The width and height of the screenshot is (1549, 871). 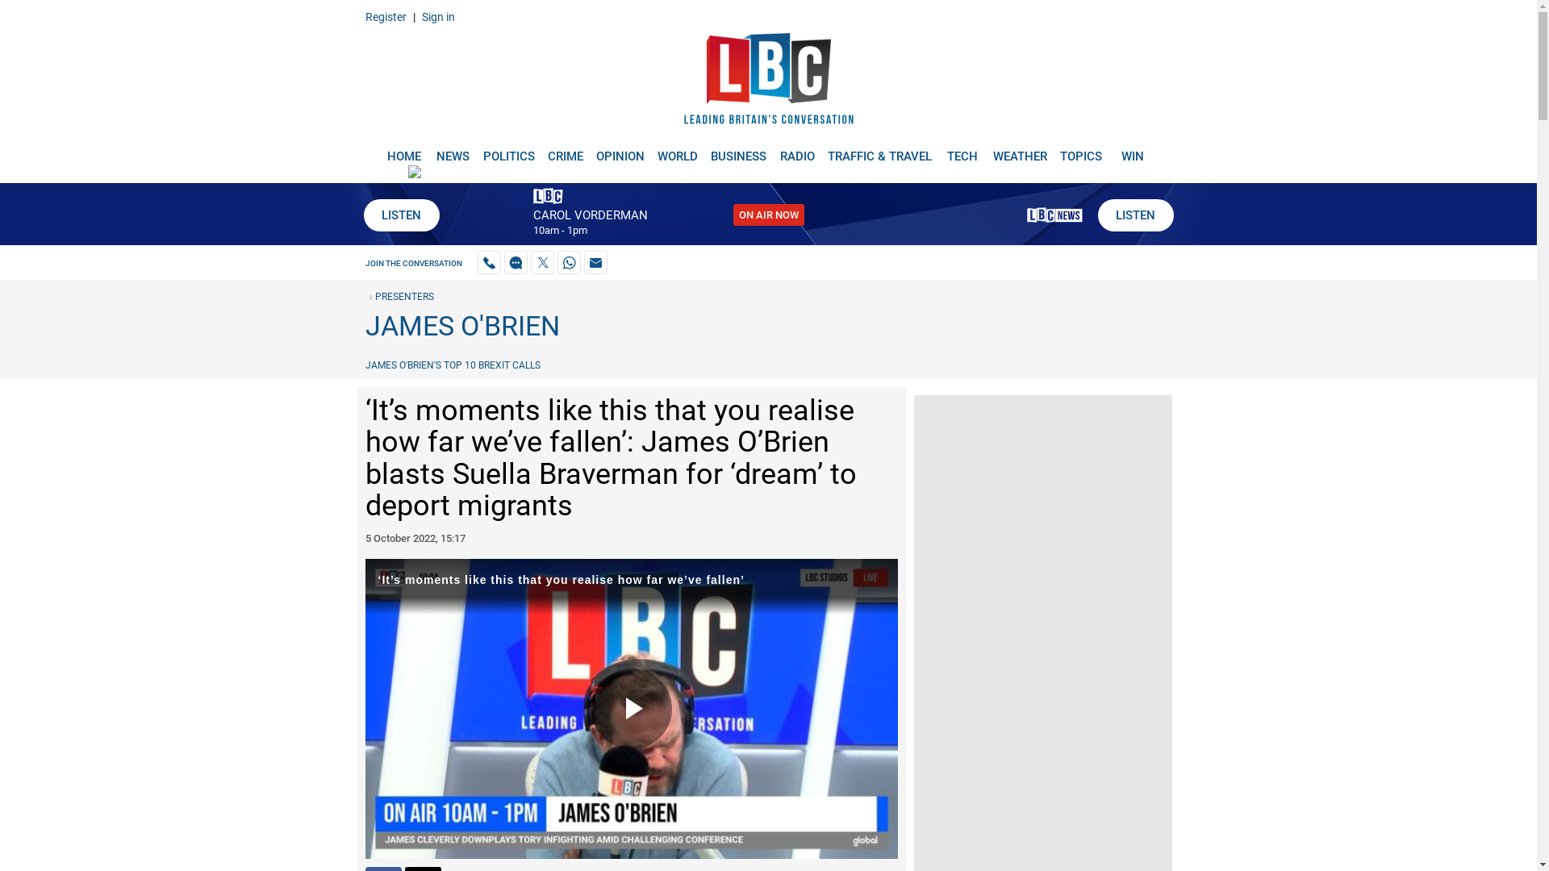 What do you see at coordinates (399, 296) in the screenshot?
I see `PRESENTERS` at bounding box center [399, 296].